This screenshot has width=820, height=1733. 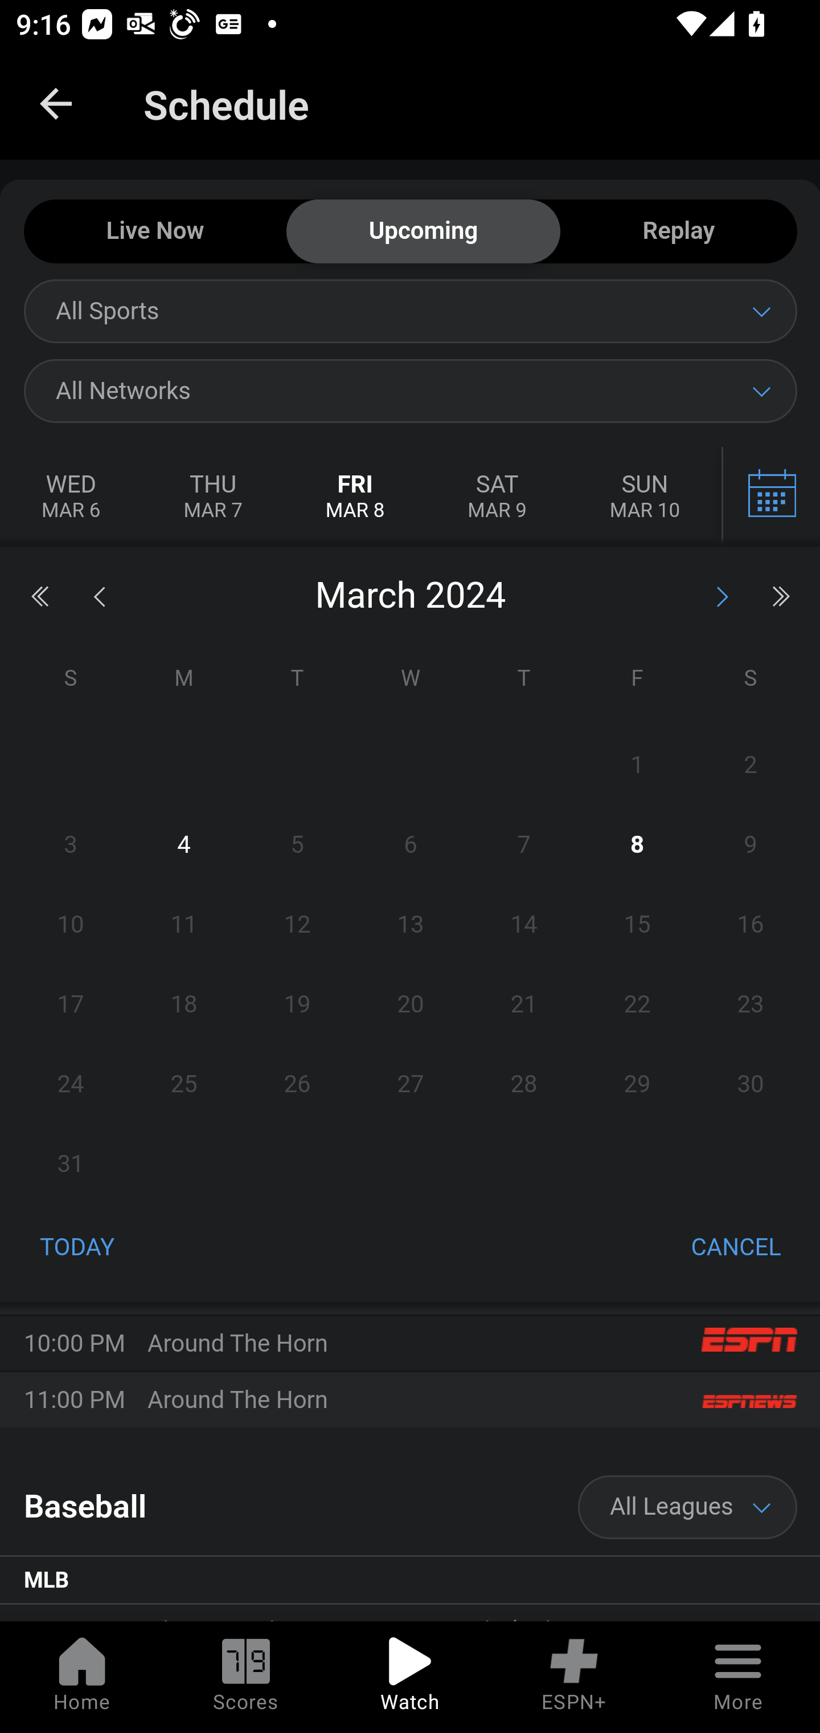 What do you see at coordinates (56, 104) in the screenshot?
I see `back.button` at bounding box center [56, 104].